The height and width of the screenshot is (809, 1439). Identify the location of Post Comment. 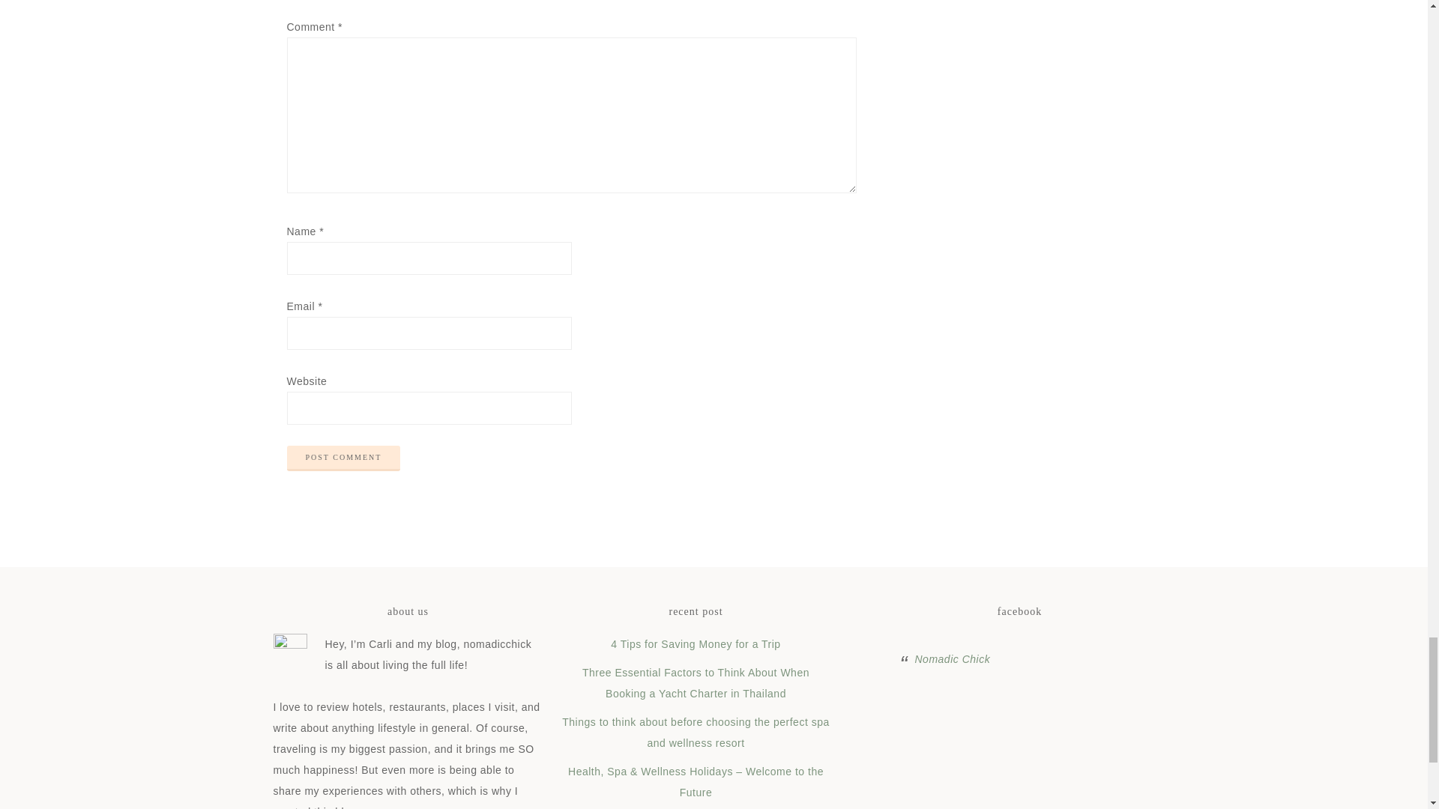
(343, 458).